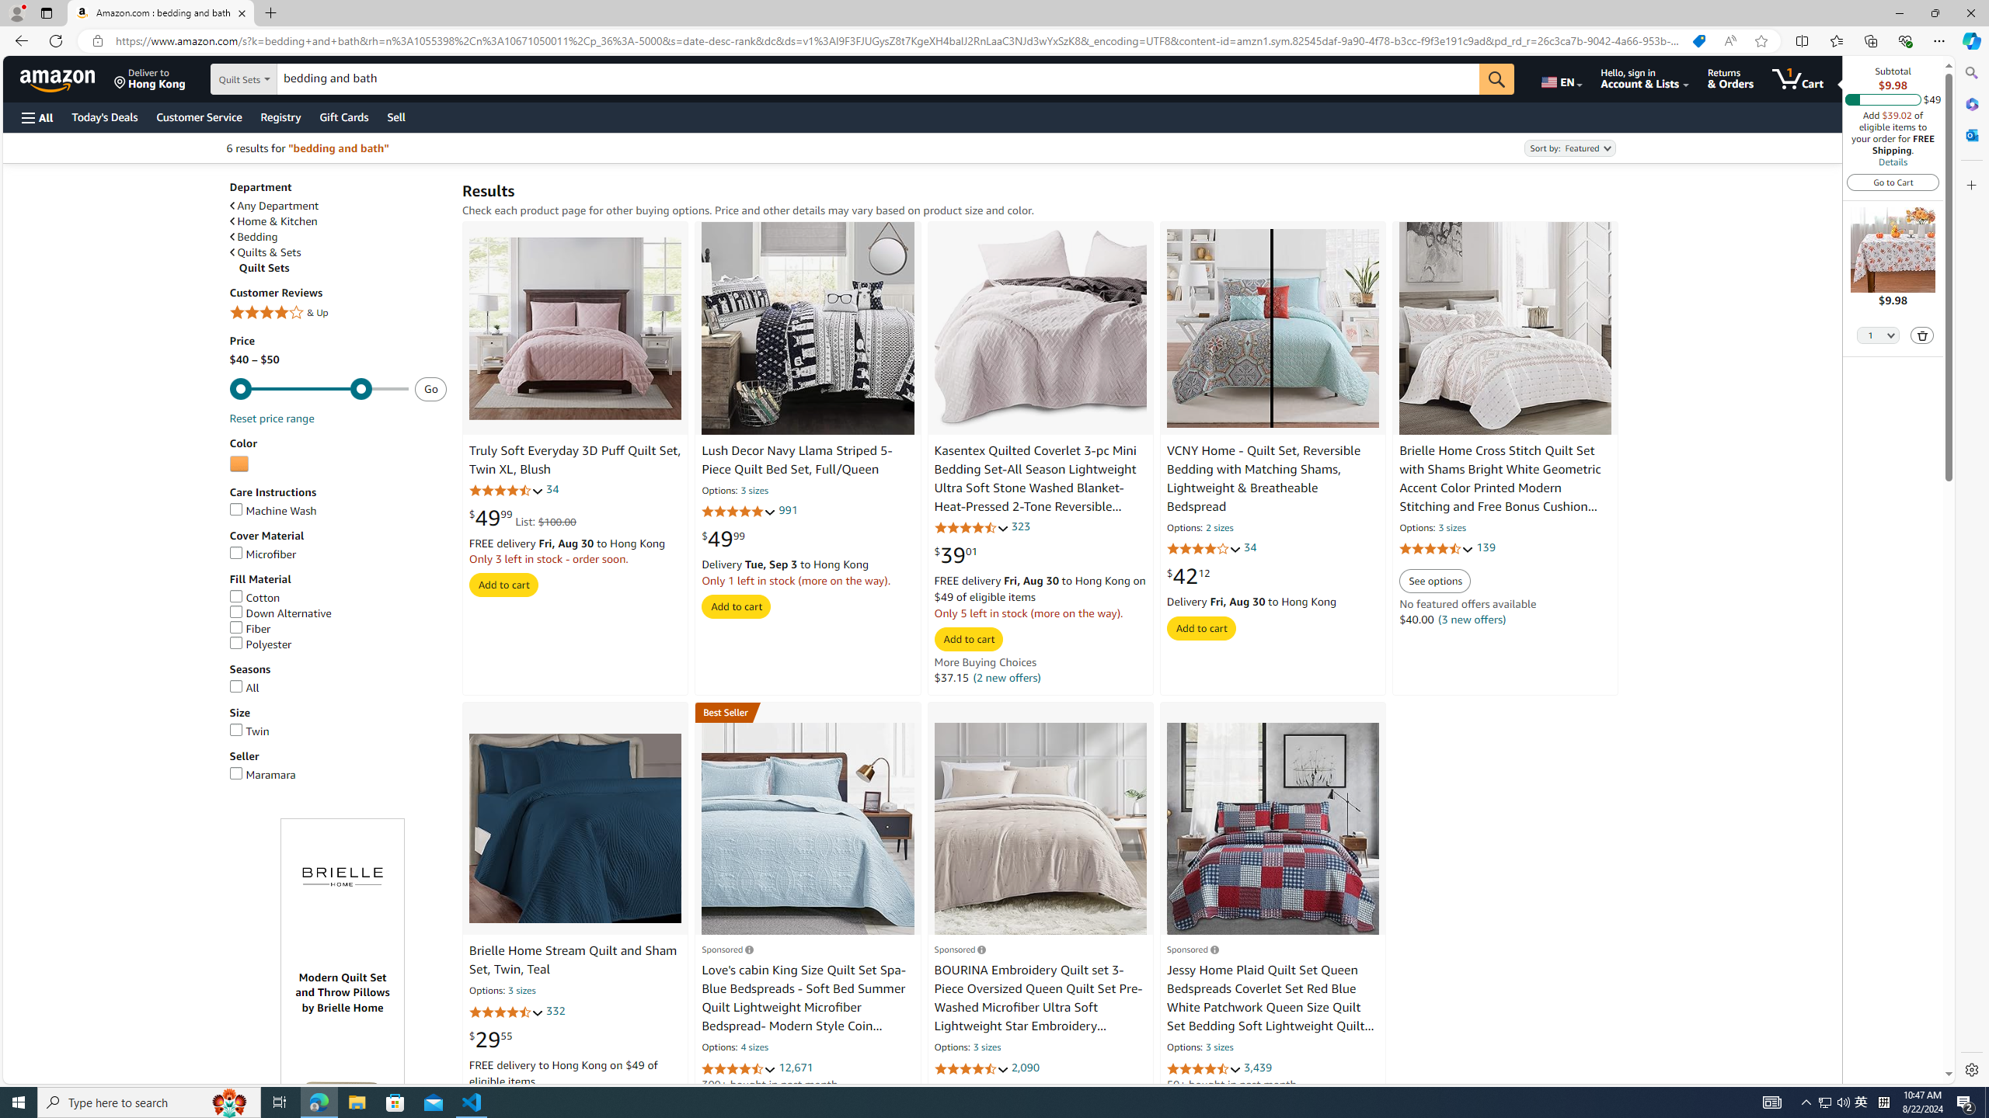 The image size is (1989, 1118). I want to click on Delete, so click(1923, 335).